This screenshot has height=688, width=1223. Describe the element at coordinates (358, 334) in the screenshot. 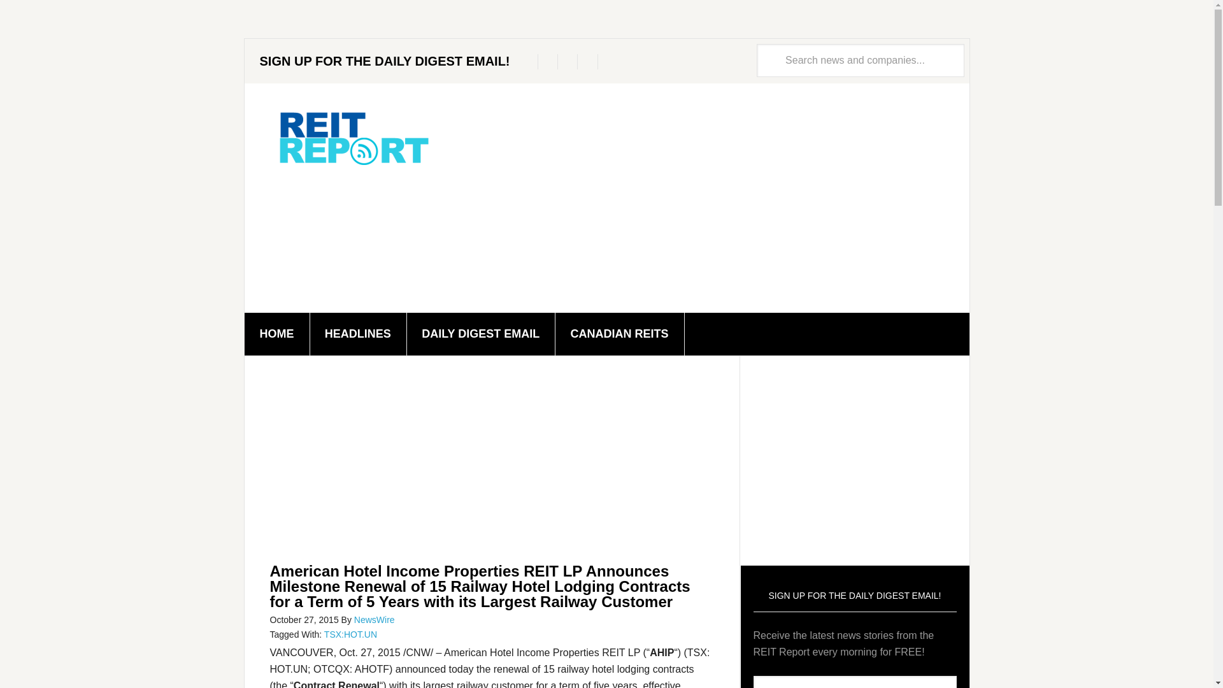

I see `HEADLINES` at that location.